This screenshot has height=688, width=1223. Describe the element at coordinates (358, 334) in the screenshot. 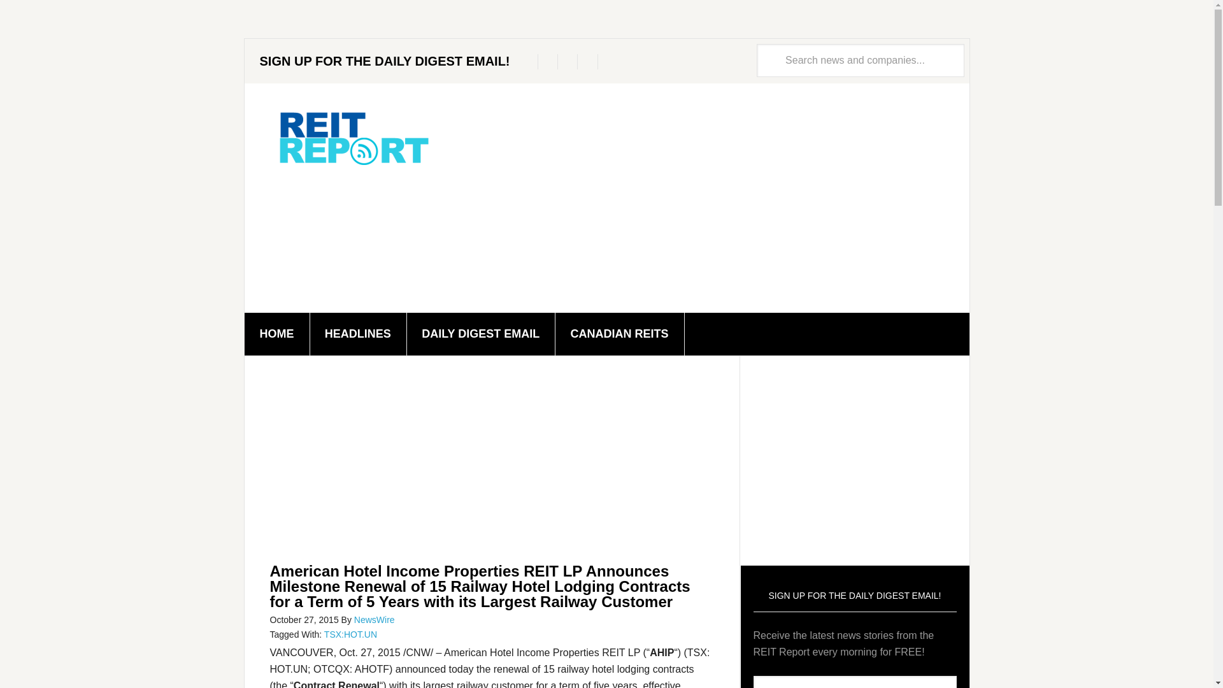

I see `HEADLINES` at that location.